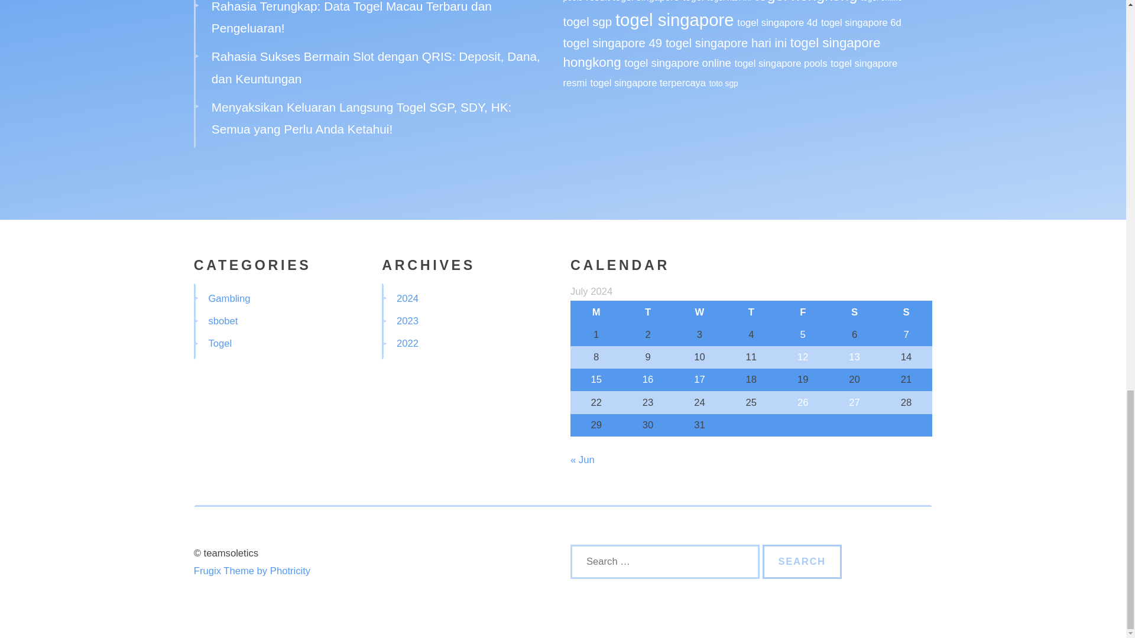 This screenshot has width=1135, height=638. Describe the element at coordinates (699, 311) in the screenshot. I see `Wednesday` at that location.